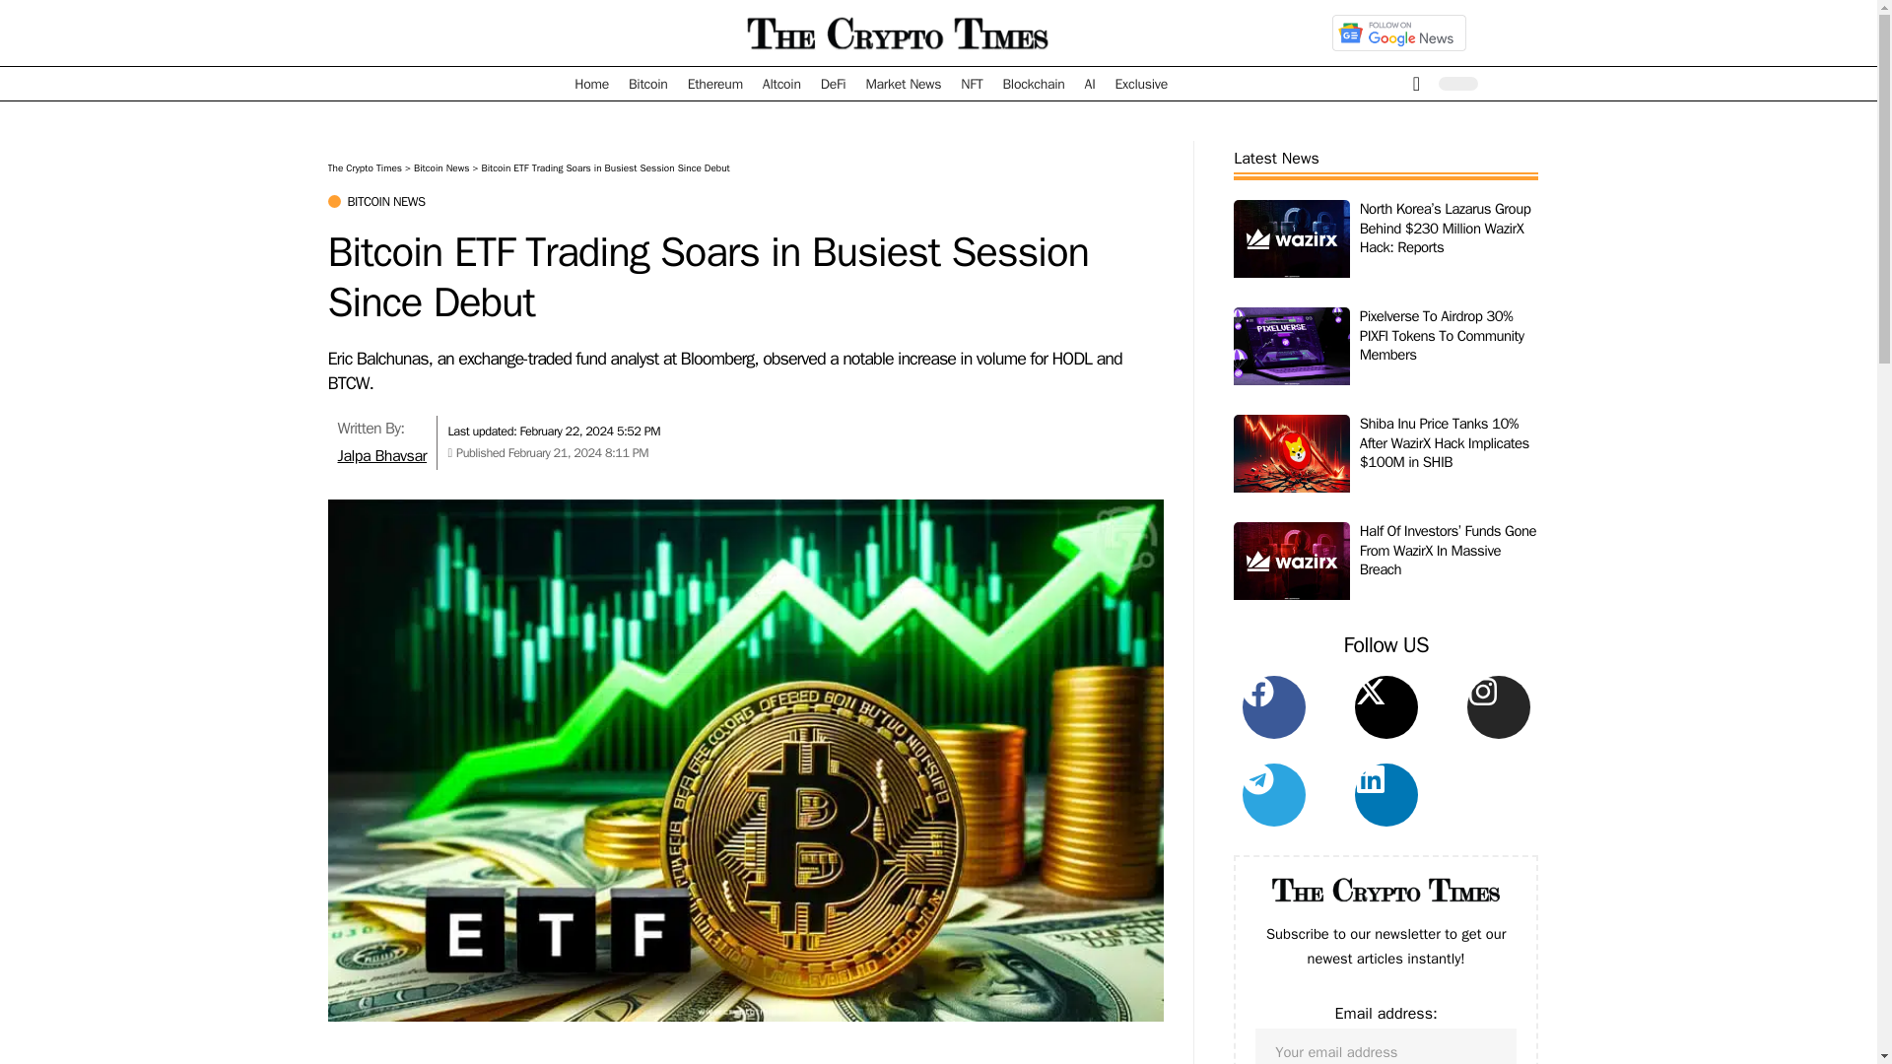  I want to click on NFT, so click(972, 84).